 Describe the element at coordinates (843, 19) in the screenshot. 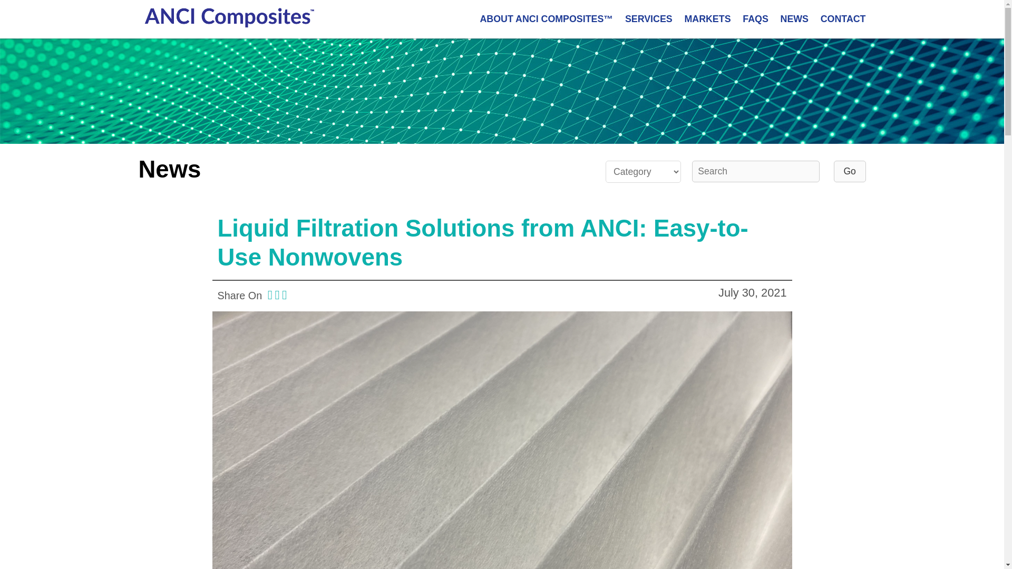

I see `CONTACT` at that location.